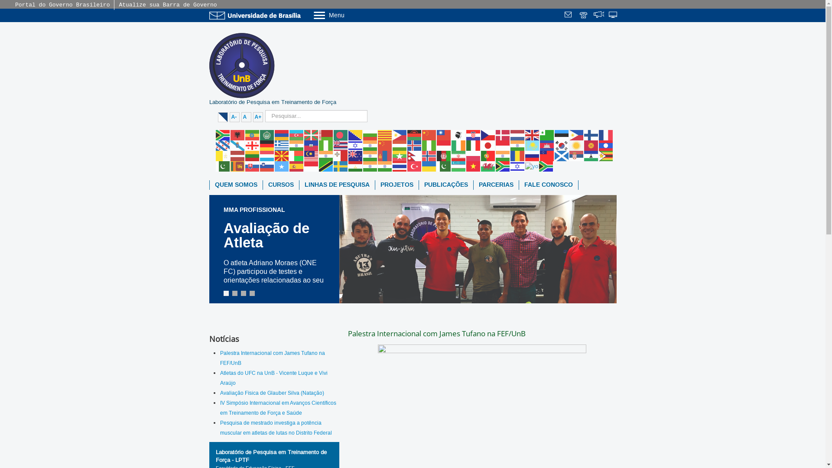 This screenshot has width=832, height=468. Describe the element at coordinates (385, 166) in the screenshot. I see `Telugu` at that location.